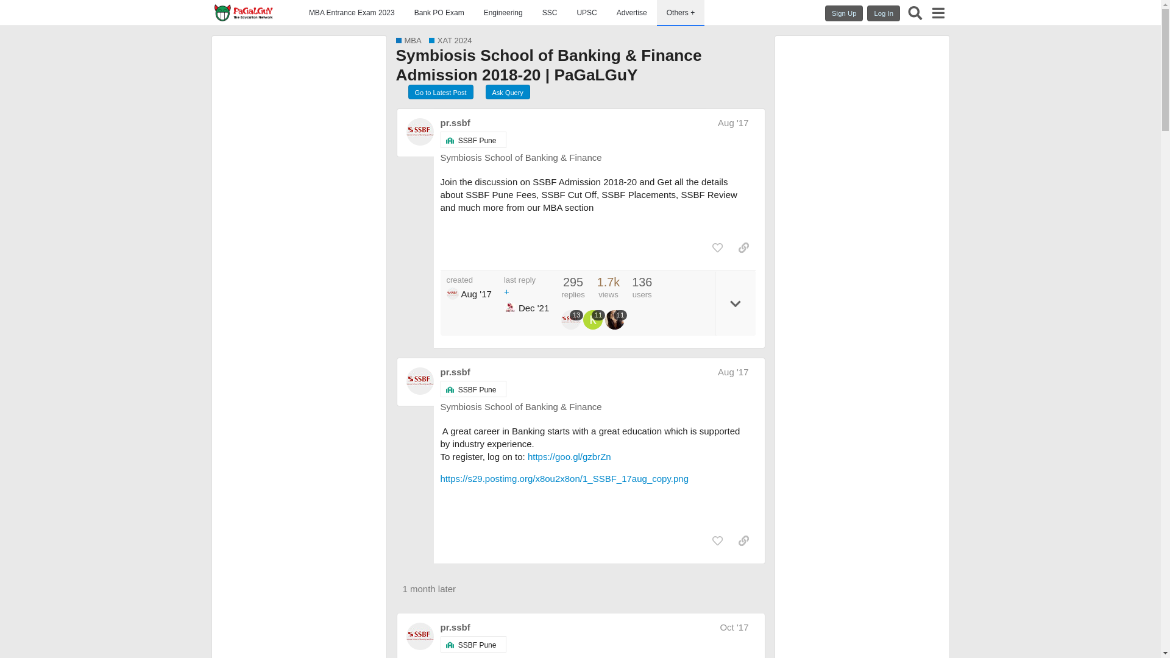  Describe the element at coordinates (733, 122) in the screenshot. I see `Aug '17` at that location.